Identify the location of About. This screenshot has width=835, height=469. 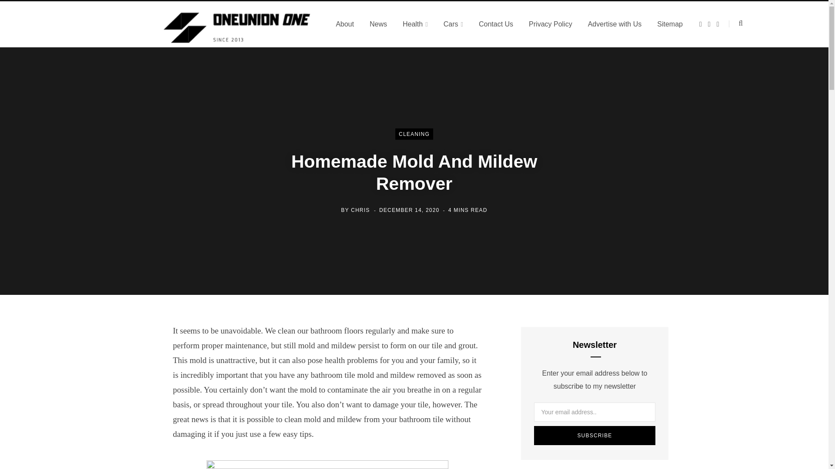
(344, 24).